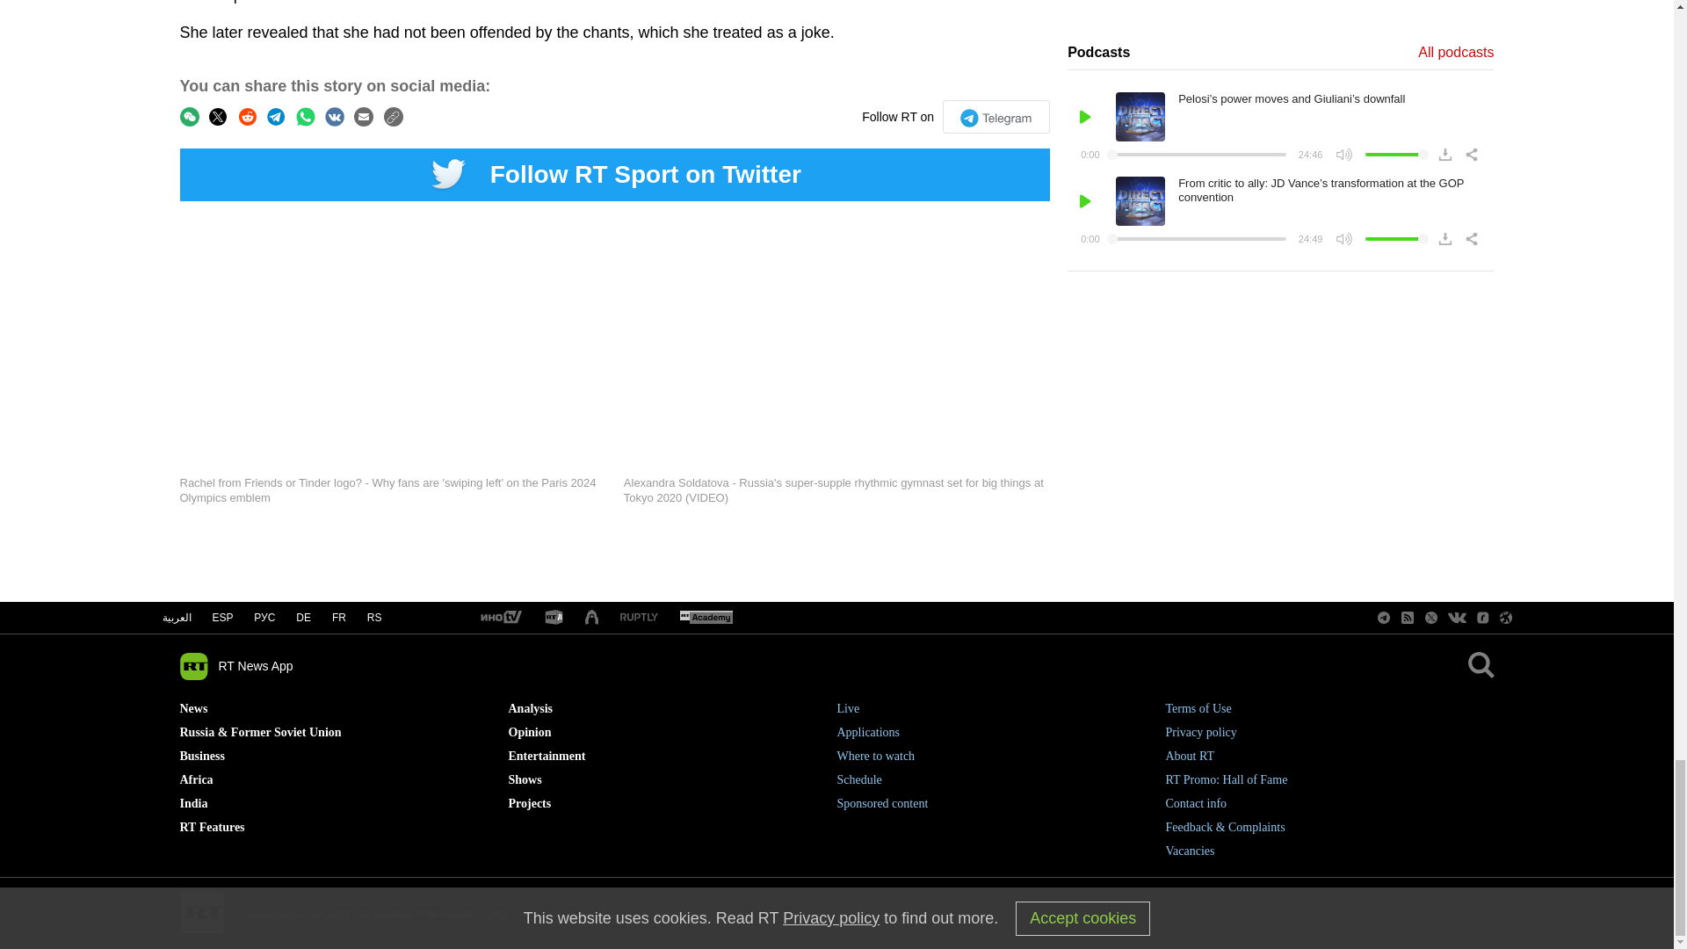 The image size is (1687, 949). Describe the element at coordinates (592, 618) in the screenshot. I see `RT ` at that location.